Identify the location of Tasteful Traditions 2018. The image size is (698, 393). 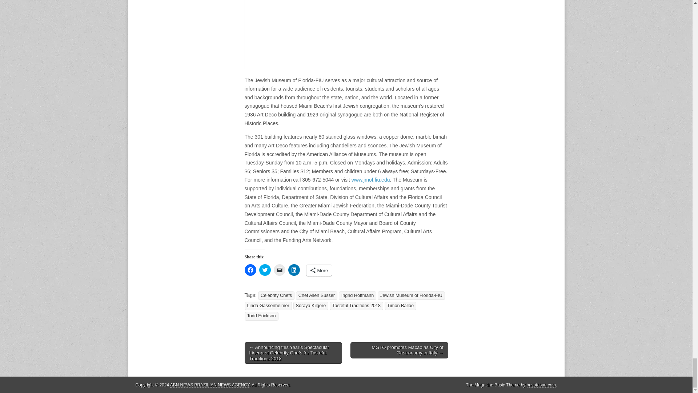
(356, 306).